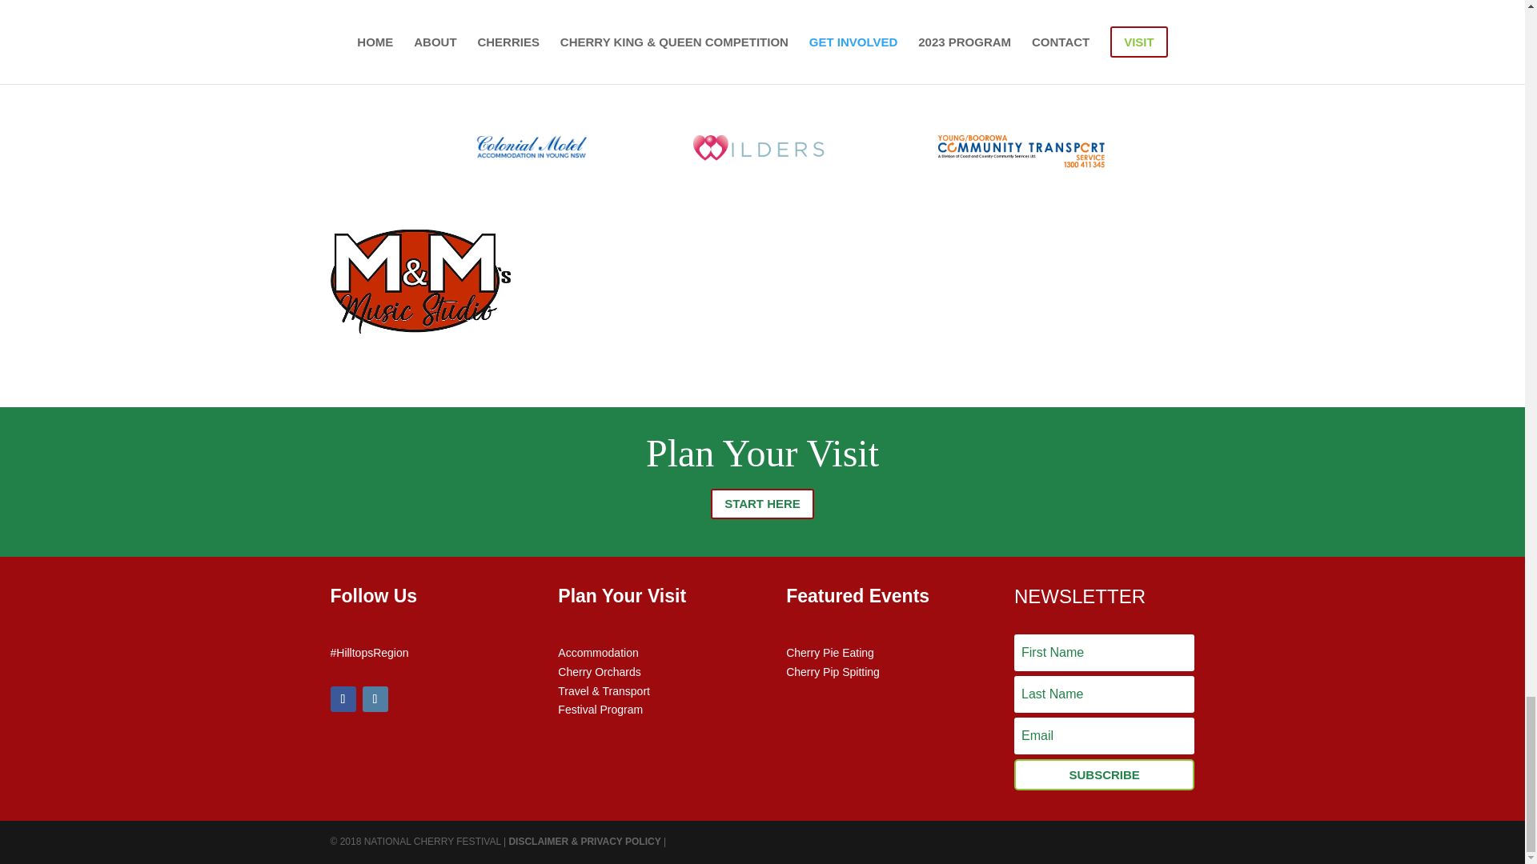 This screenshot has width=1537, height=864. I want to click on Cherry Orchards, so click(599, 671).